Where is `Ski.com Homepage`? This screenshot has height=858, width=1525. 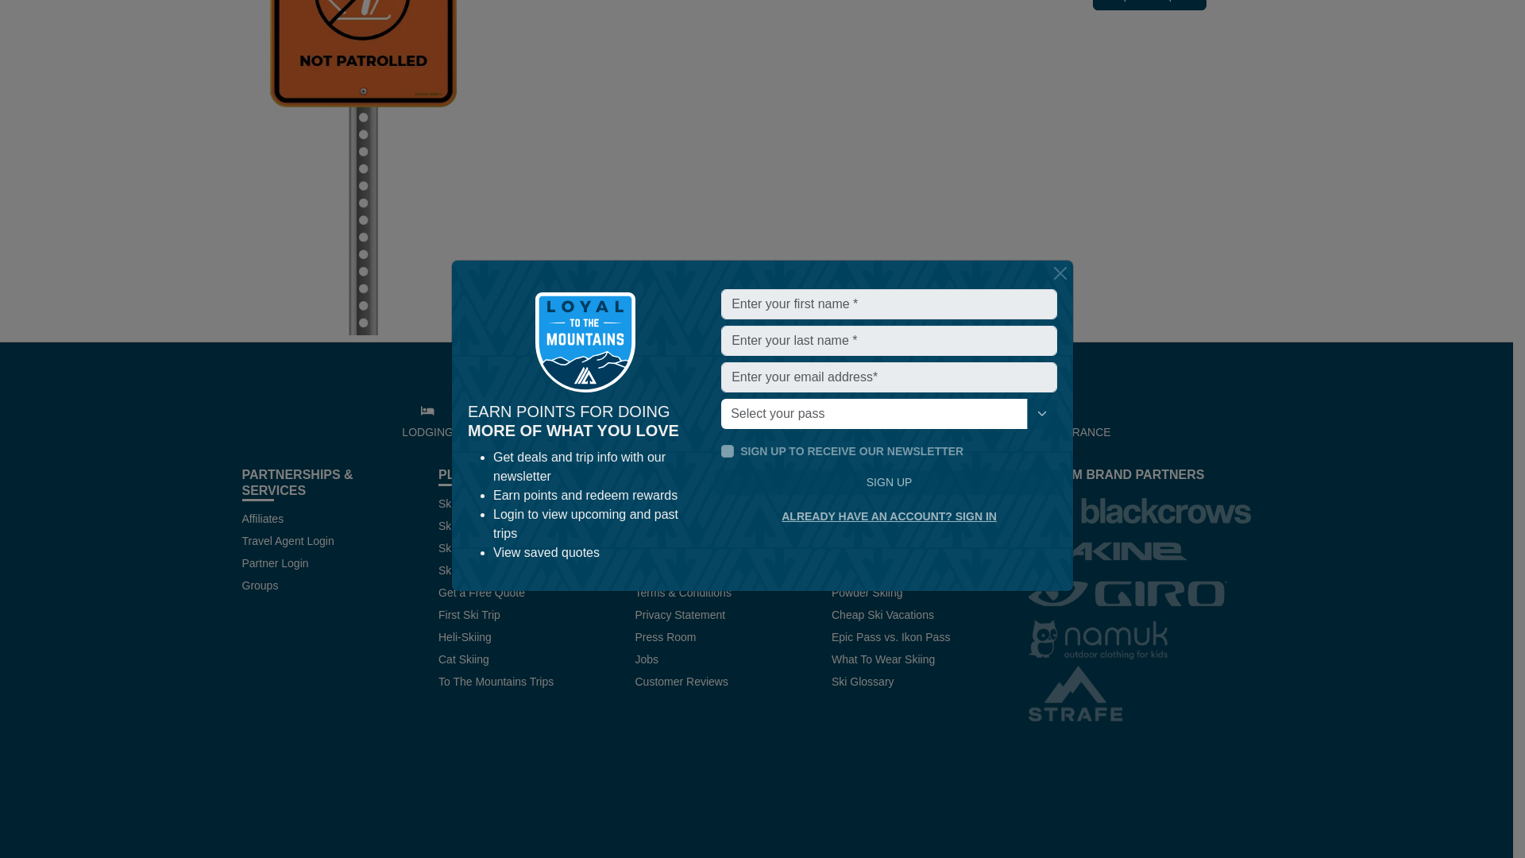
Ski.com Homepage is located at coordinates (688, 1).